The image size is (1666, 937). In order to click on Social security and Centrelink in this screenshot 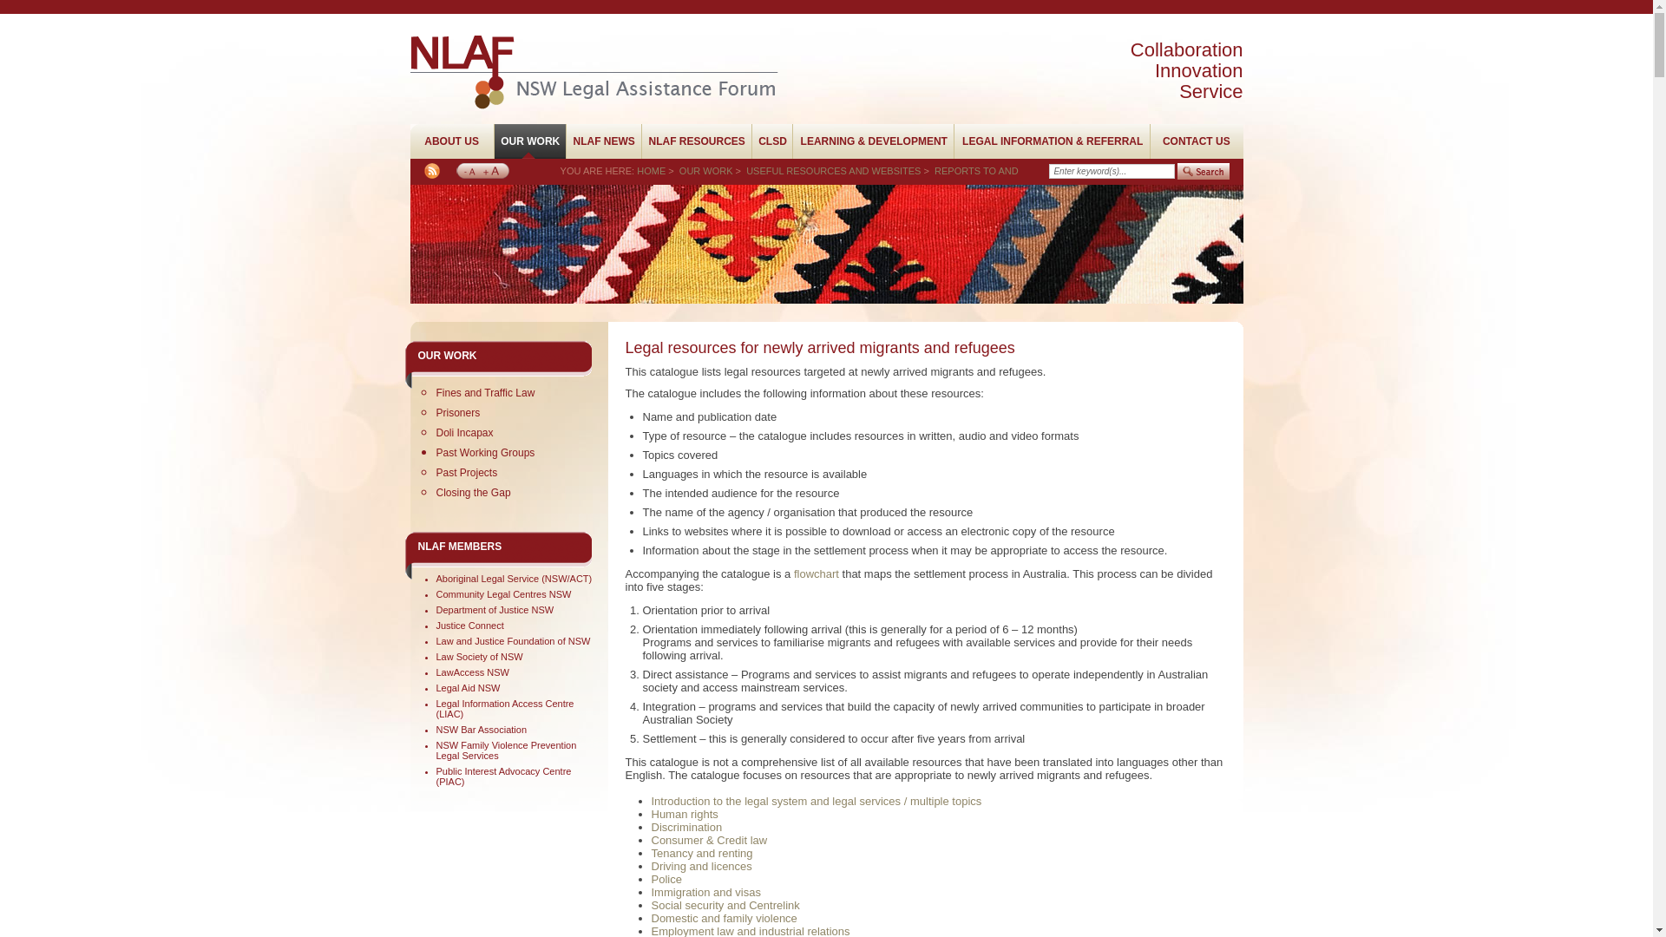, I will do `click(725, 906)`.